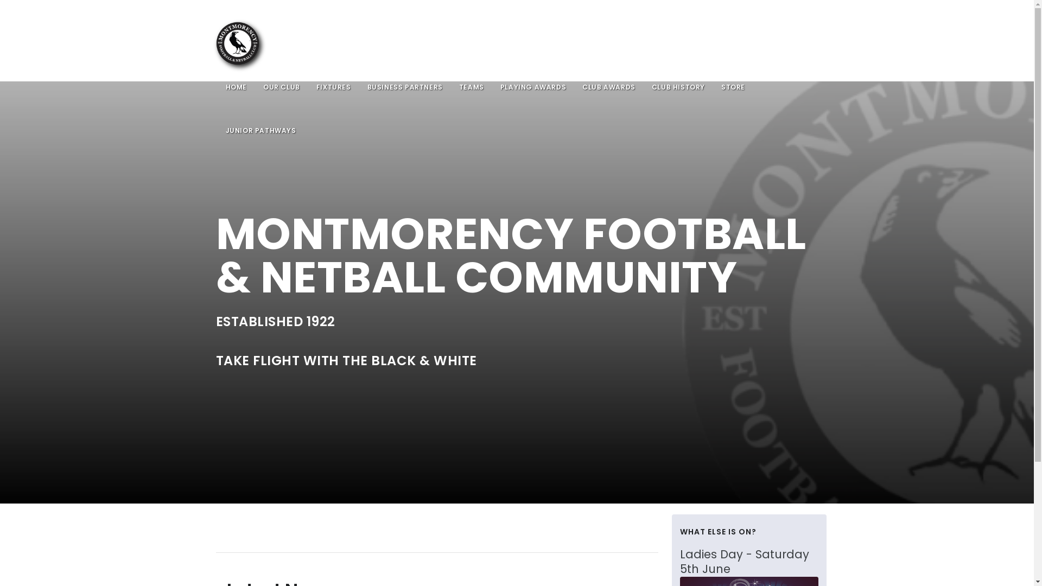 The width and height of the screenshot is (1042, 586). What do you see at coordinates (533, 87) in the screenshot?
I see `PLAYING AWARDS` at bounding box center [533, 87].